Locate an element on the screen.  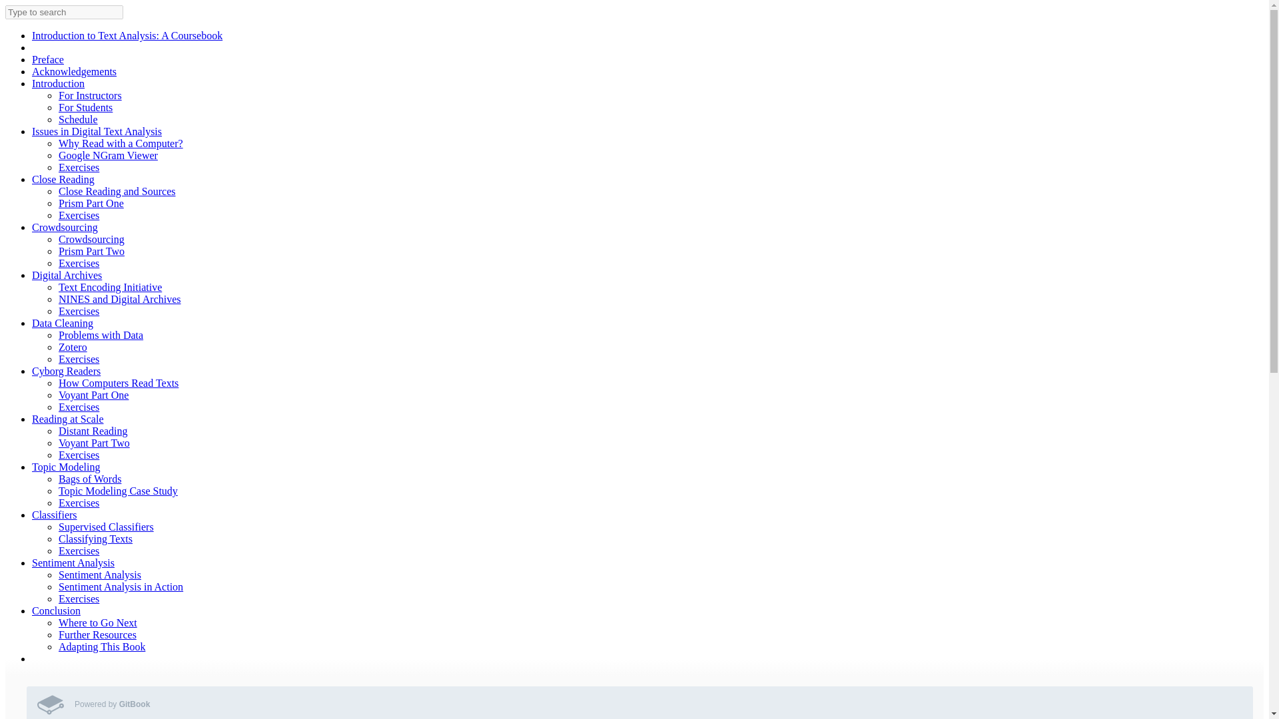
Why Read with a Computer? is located at coordinates (121, 143).